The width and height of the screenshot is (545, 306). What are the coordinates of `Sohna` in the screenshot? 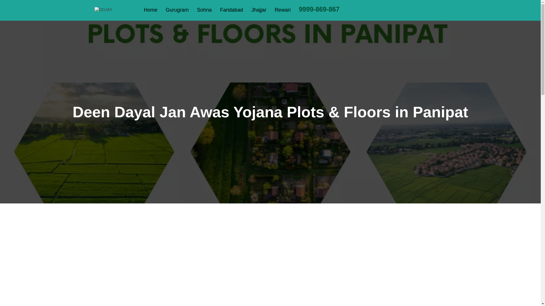 It's located at (204, 10).